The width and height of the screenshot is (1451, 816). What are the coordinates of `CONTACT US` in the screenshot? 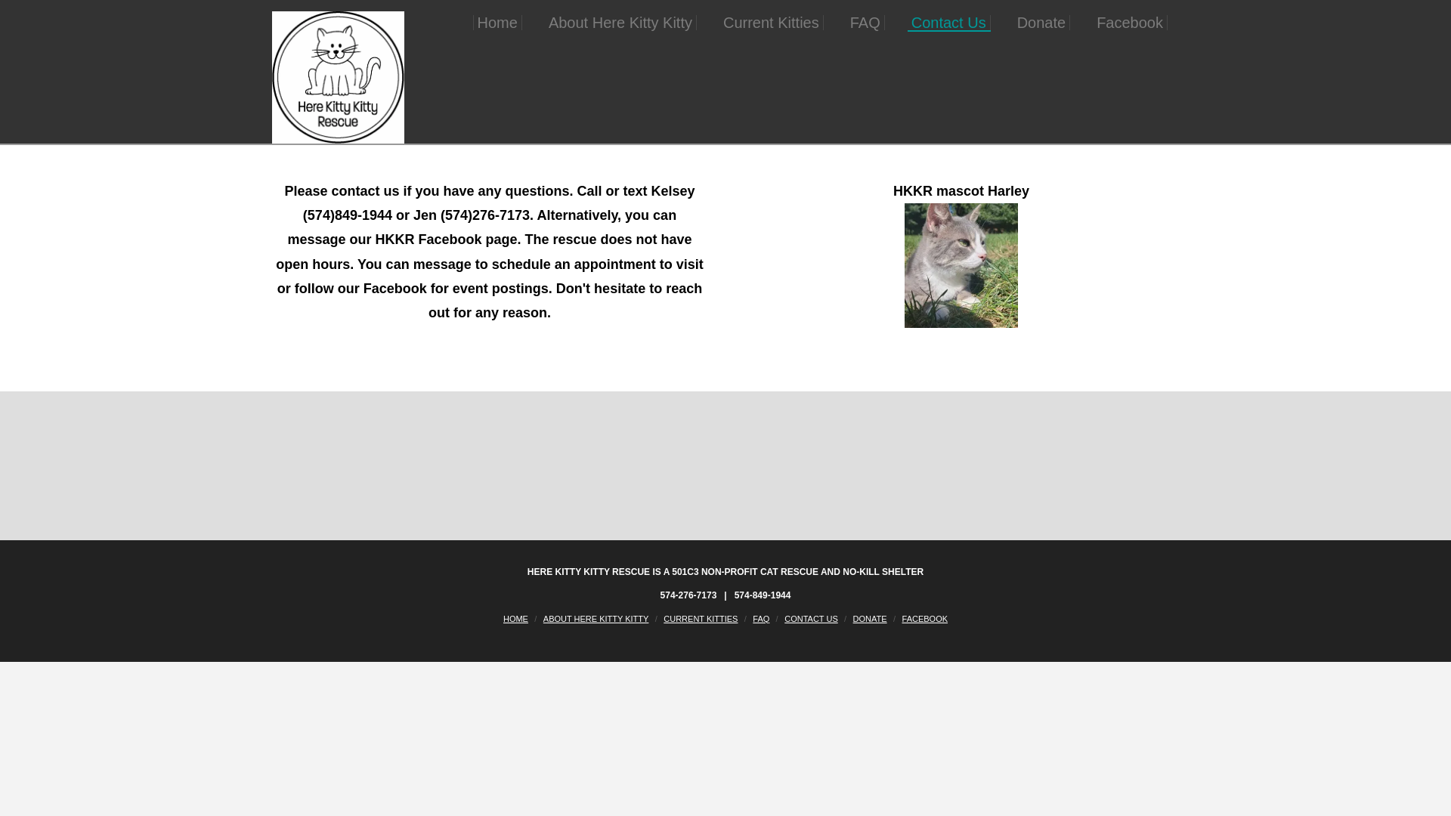 It's located at (812, 619).